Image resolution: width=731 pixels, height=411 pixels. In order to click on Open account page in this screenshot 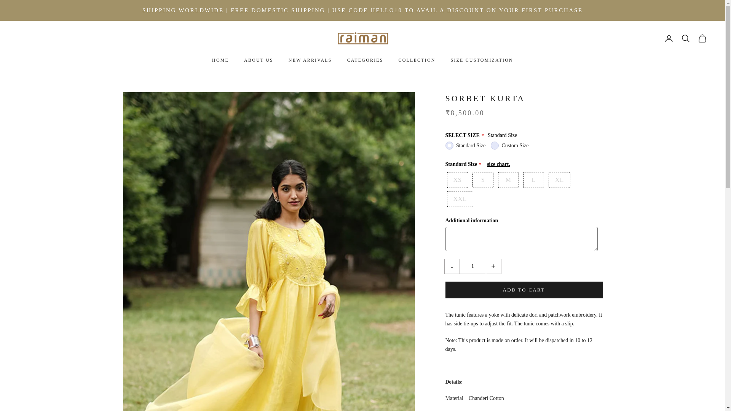, I will do `click(669, 38)`.